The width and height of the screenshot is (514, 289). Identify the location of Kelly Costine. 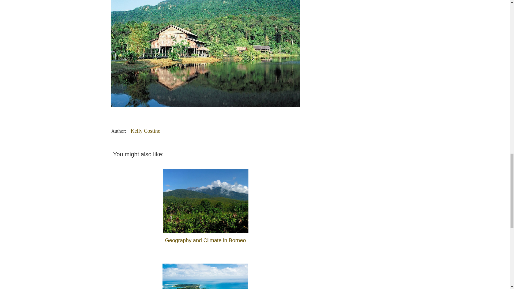
(145, 131).